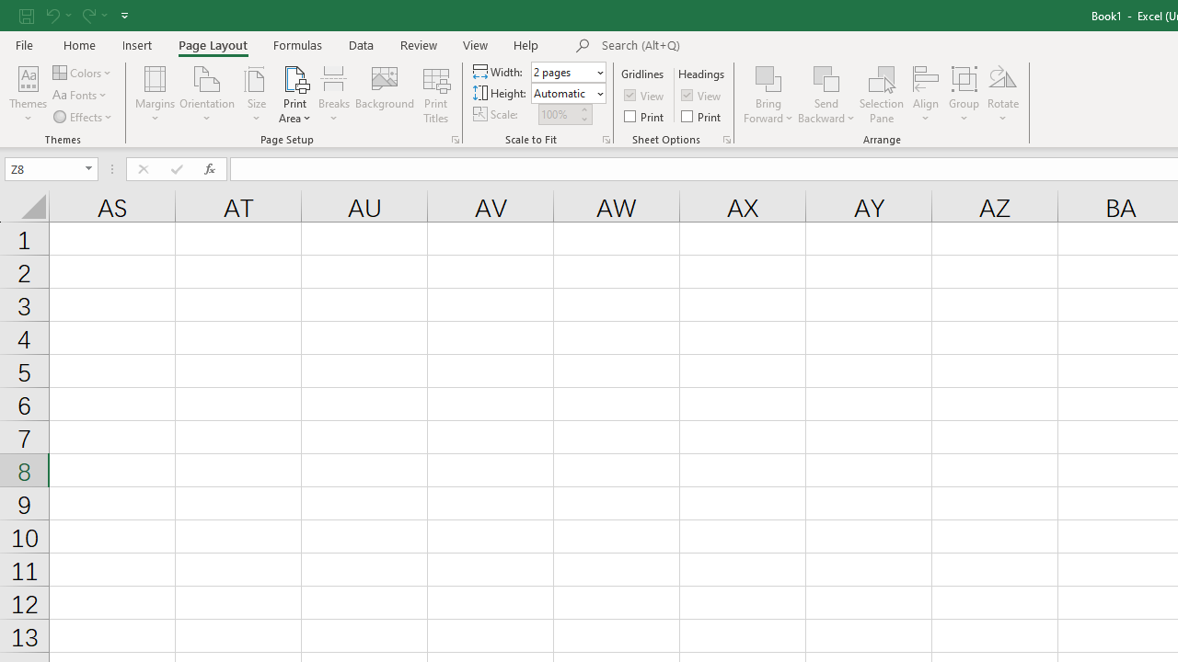  I want to click on Insert, so click(138, 44).